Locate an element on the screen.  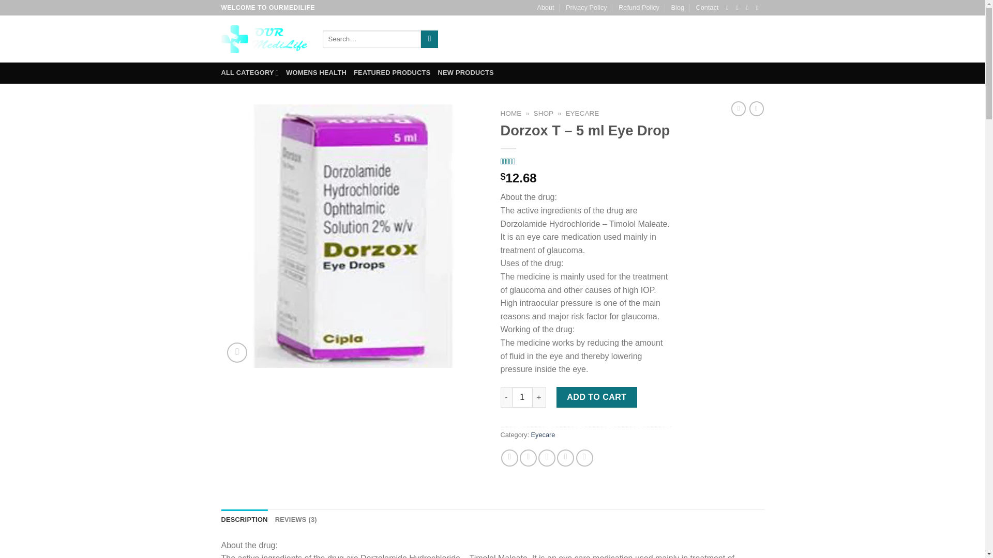
Our Medi Life - Best Pharmacy In World is located at coordinates (264, 39).